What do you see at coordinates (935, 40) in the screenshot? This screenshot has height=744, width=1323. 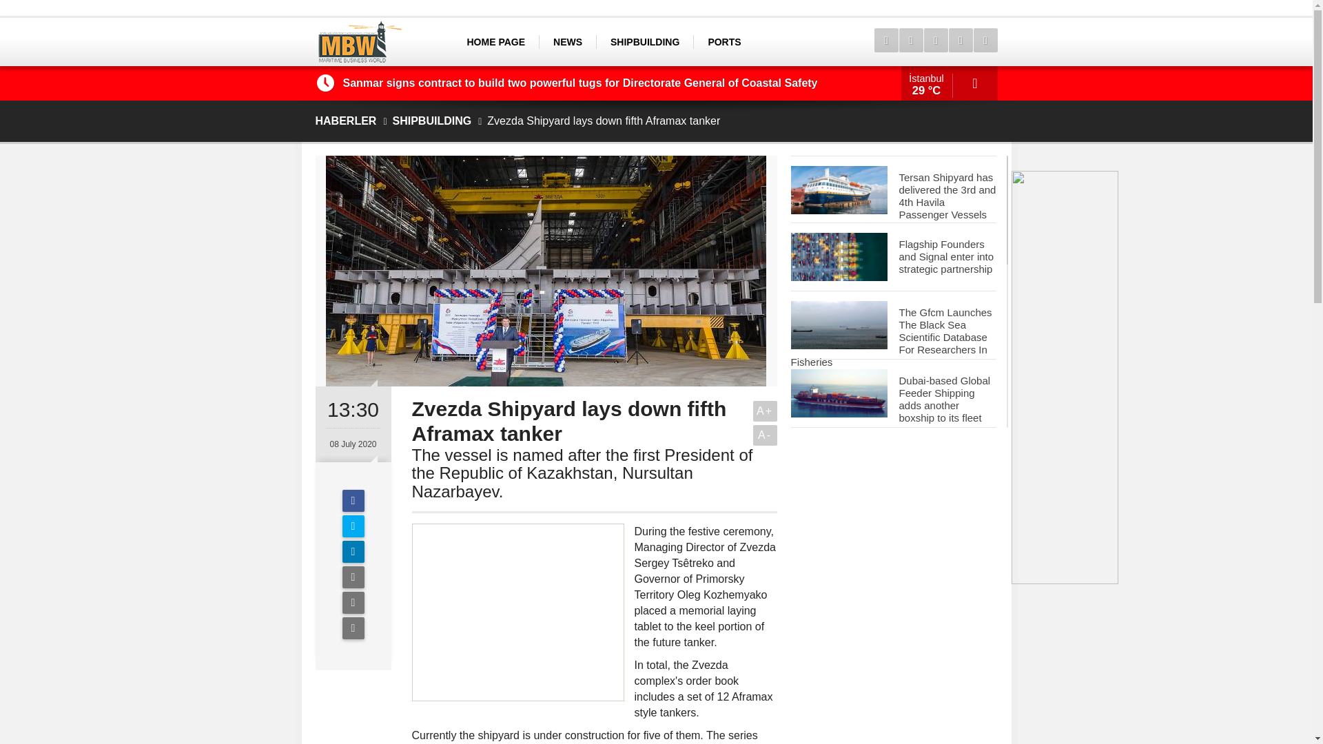 I see `Foto Galeri` at bounding box center [935, 40].